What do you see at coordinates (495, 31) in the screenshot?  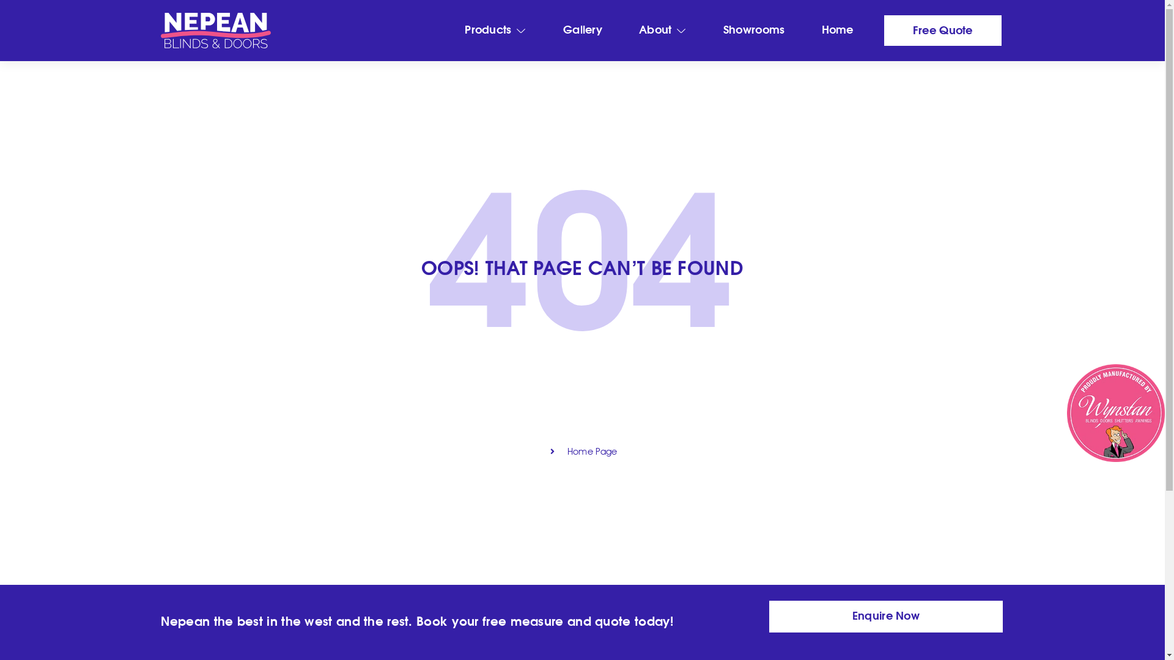 I see `Products` at bounding box center [495, 31].